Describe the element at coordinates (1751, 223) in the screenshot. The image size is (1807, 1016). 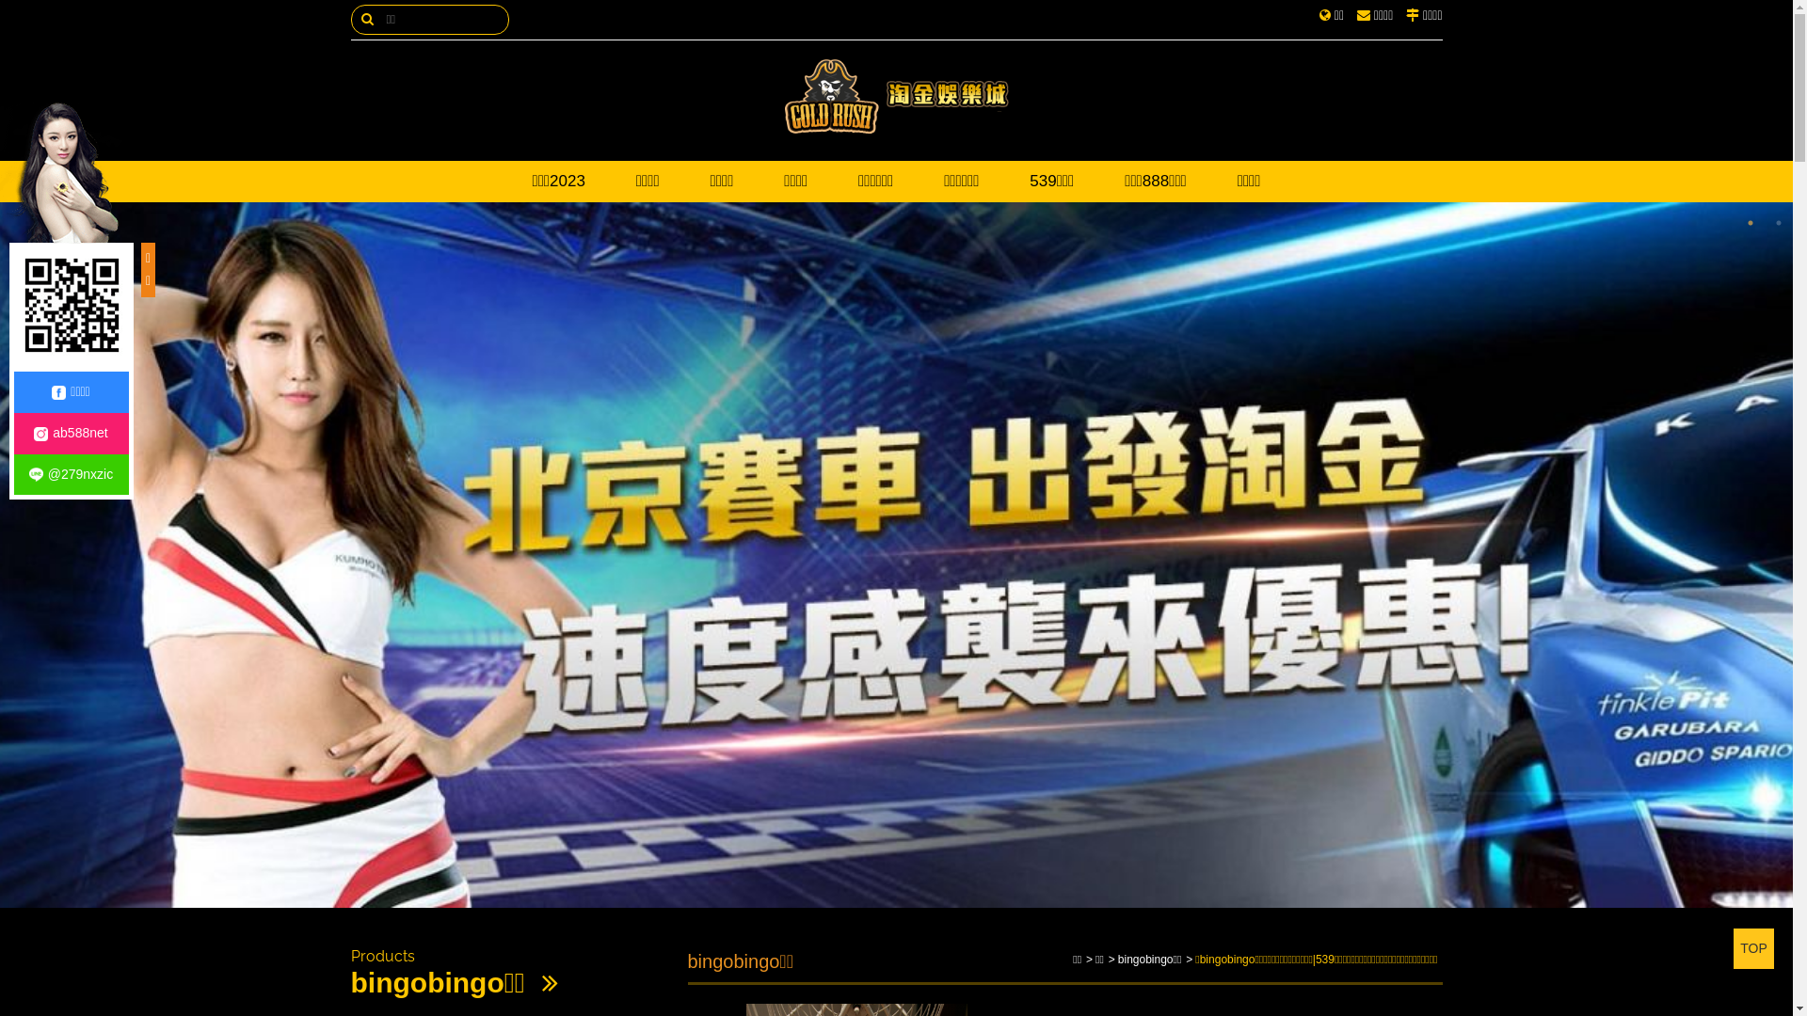
I see `1` at that location.